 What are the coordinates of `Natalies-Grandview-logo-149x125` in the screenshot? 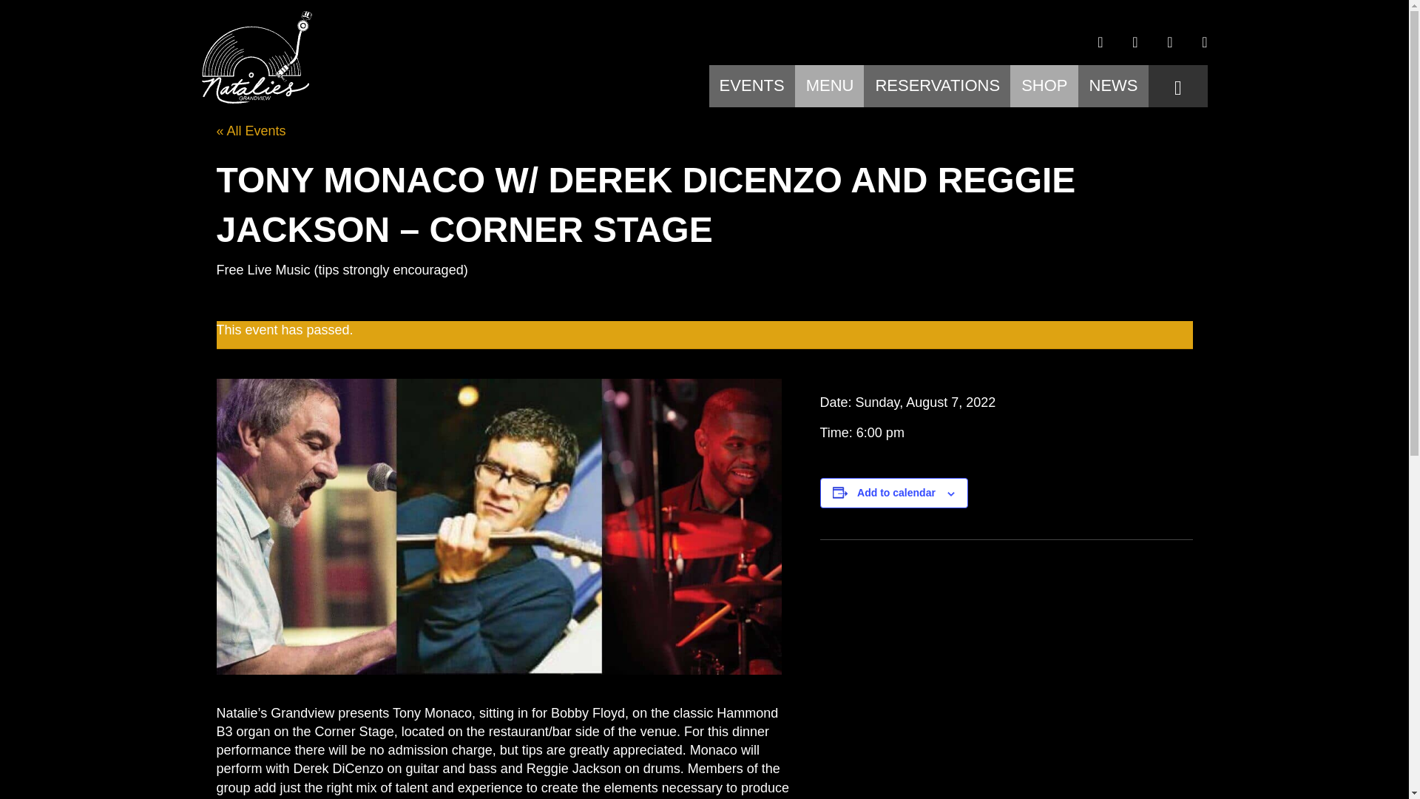 It's located at (256, 58).